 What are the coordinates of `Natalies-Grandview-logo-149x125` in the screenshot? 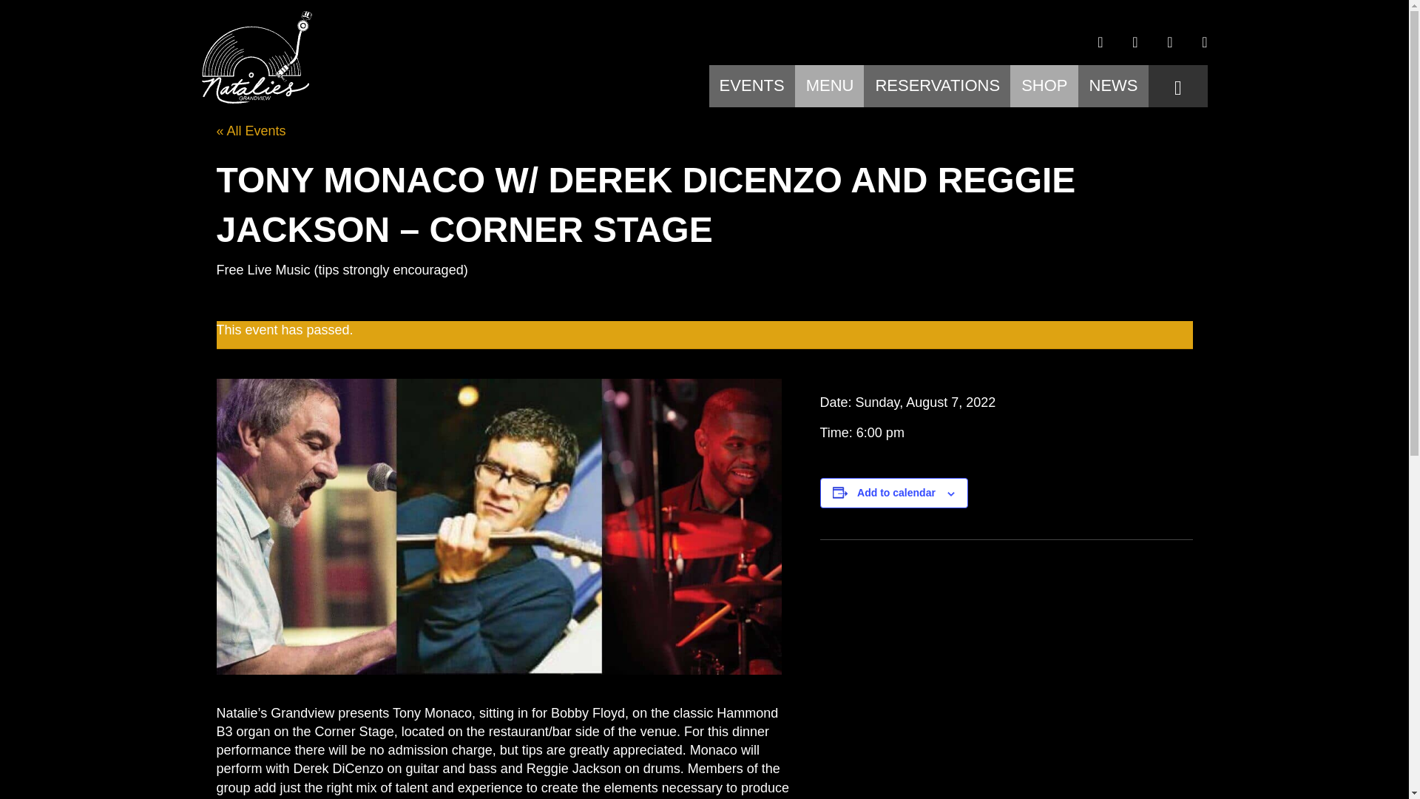 It's located at (256, 58).